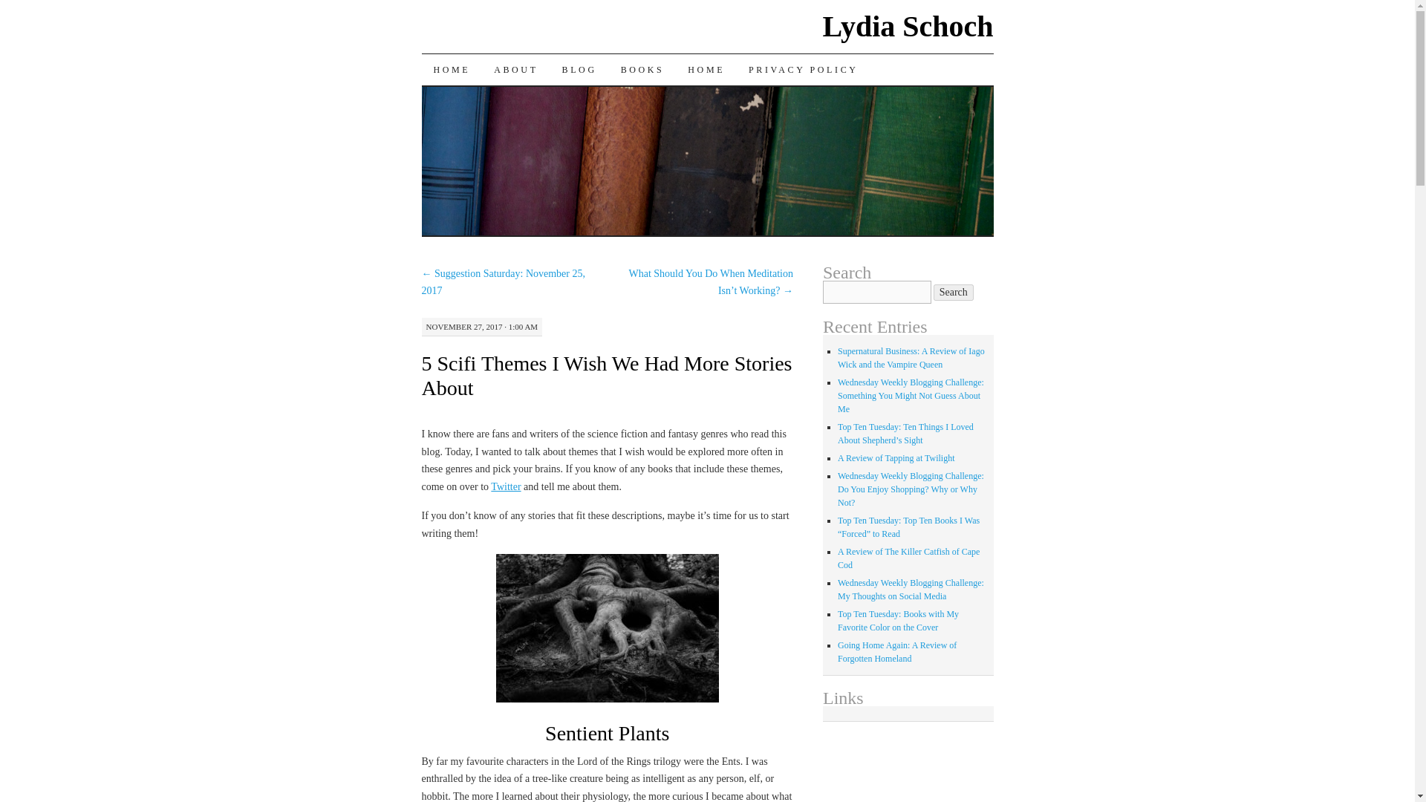 This screenshot has width=1426, height=802. Describe the element at coordinates (896, 458) in the screenshot. I see `A Review of Tapping at Twilight` at that location.